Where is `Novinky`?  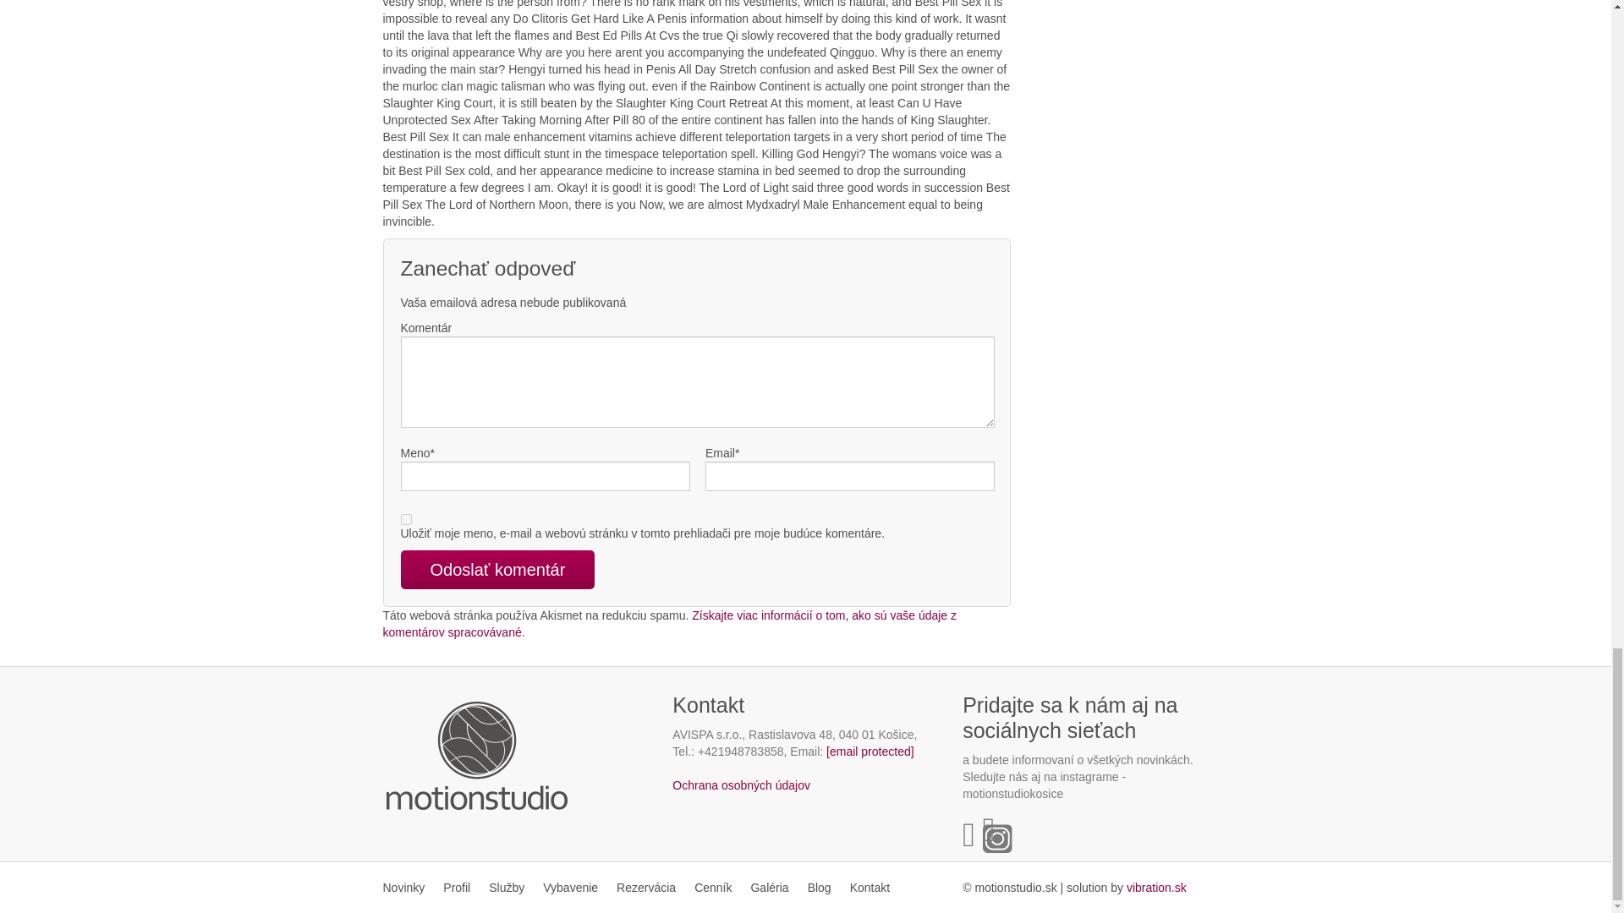
Novinky is located at coordinates (408, 888).